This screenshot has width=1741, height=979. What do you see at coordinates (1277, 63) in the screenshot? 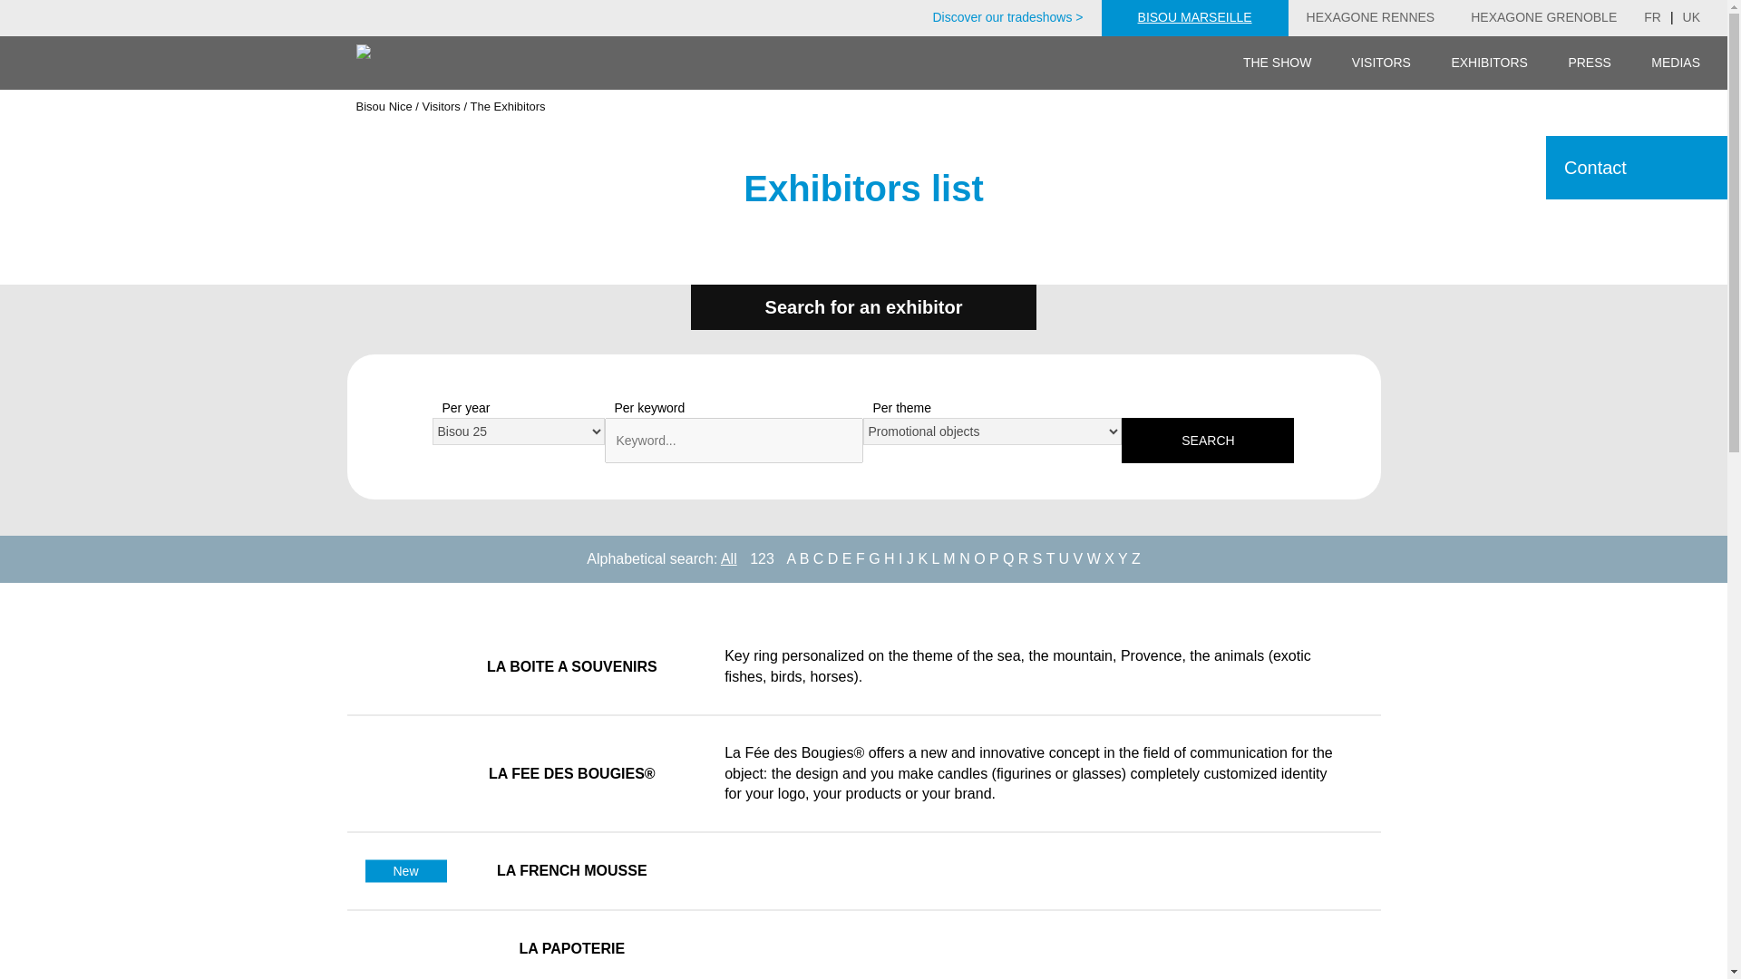
I see `THE SHOW` at bounding box center [1277, 63].